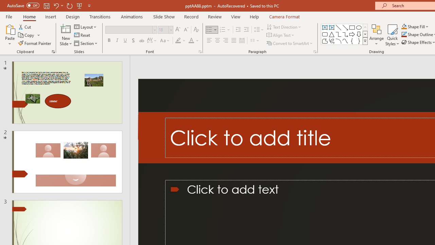  Describe the element at coordinates (325, 27) in the screenshot. I see `Text Box` at that location.